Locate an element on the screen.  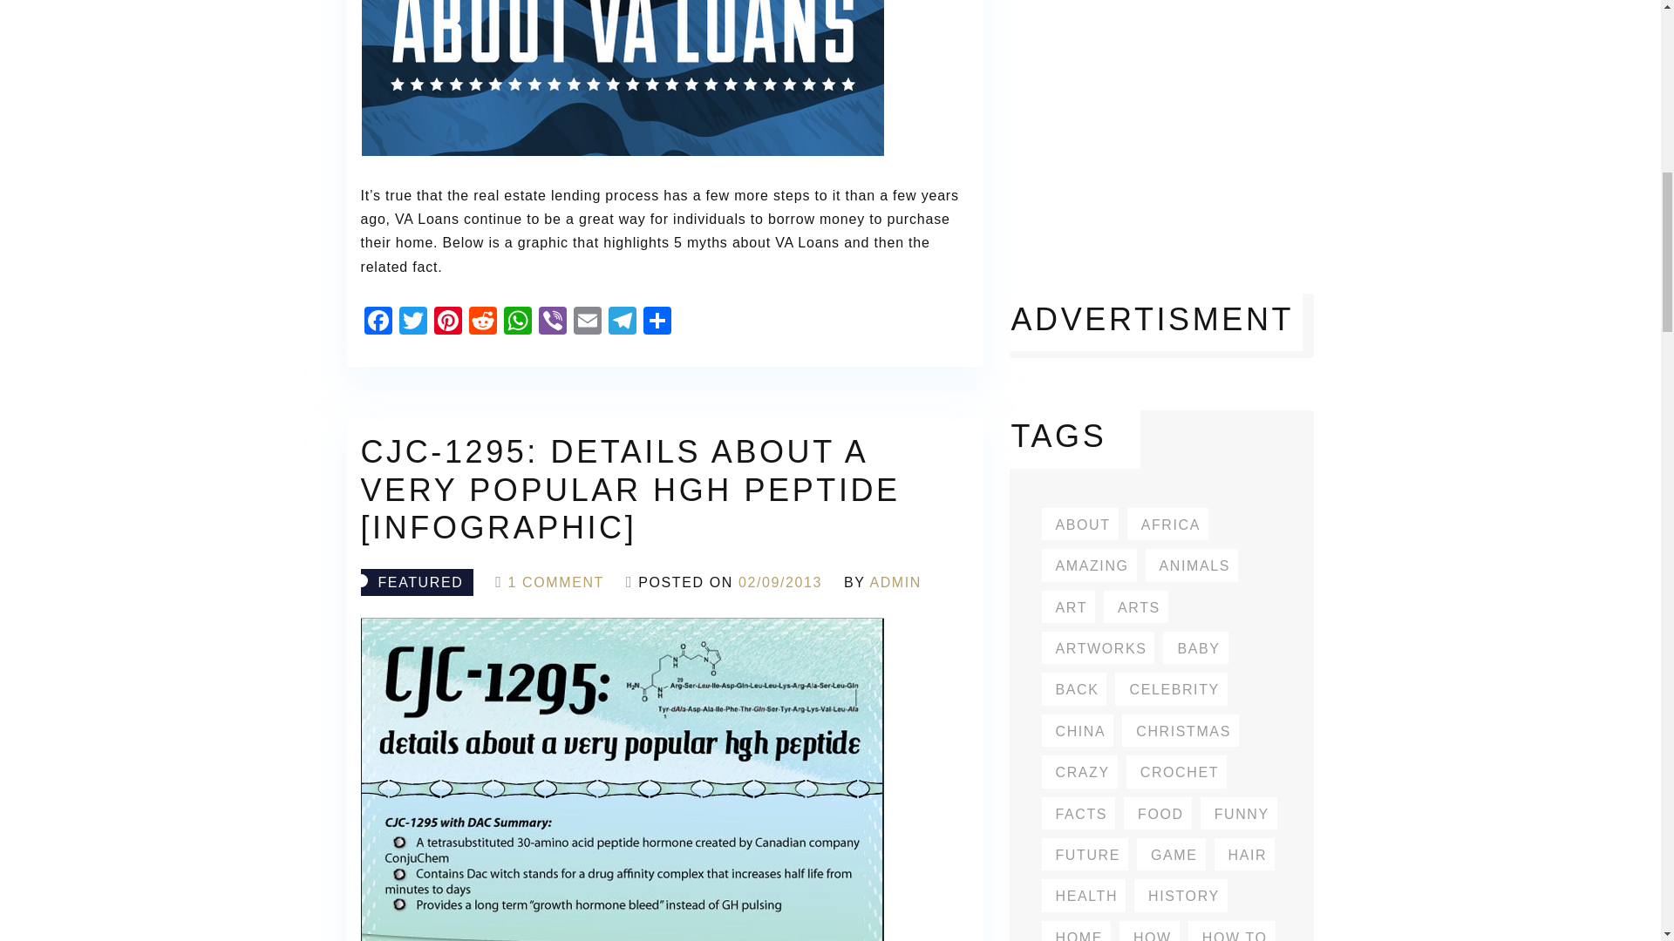
Viber is located at coordinates (553, 322).